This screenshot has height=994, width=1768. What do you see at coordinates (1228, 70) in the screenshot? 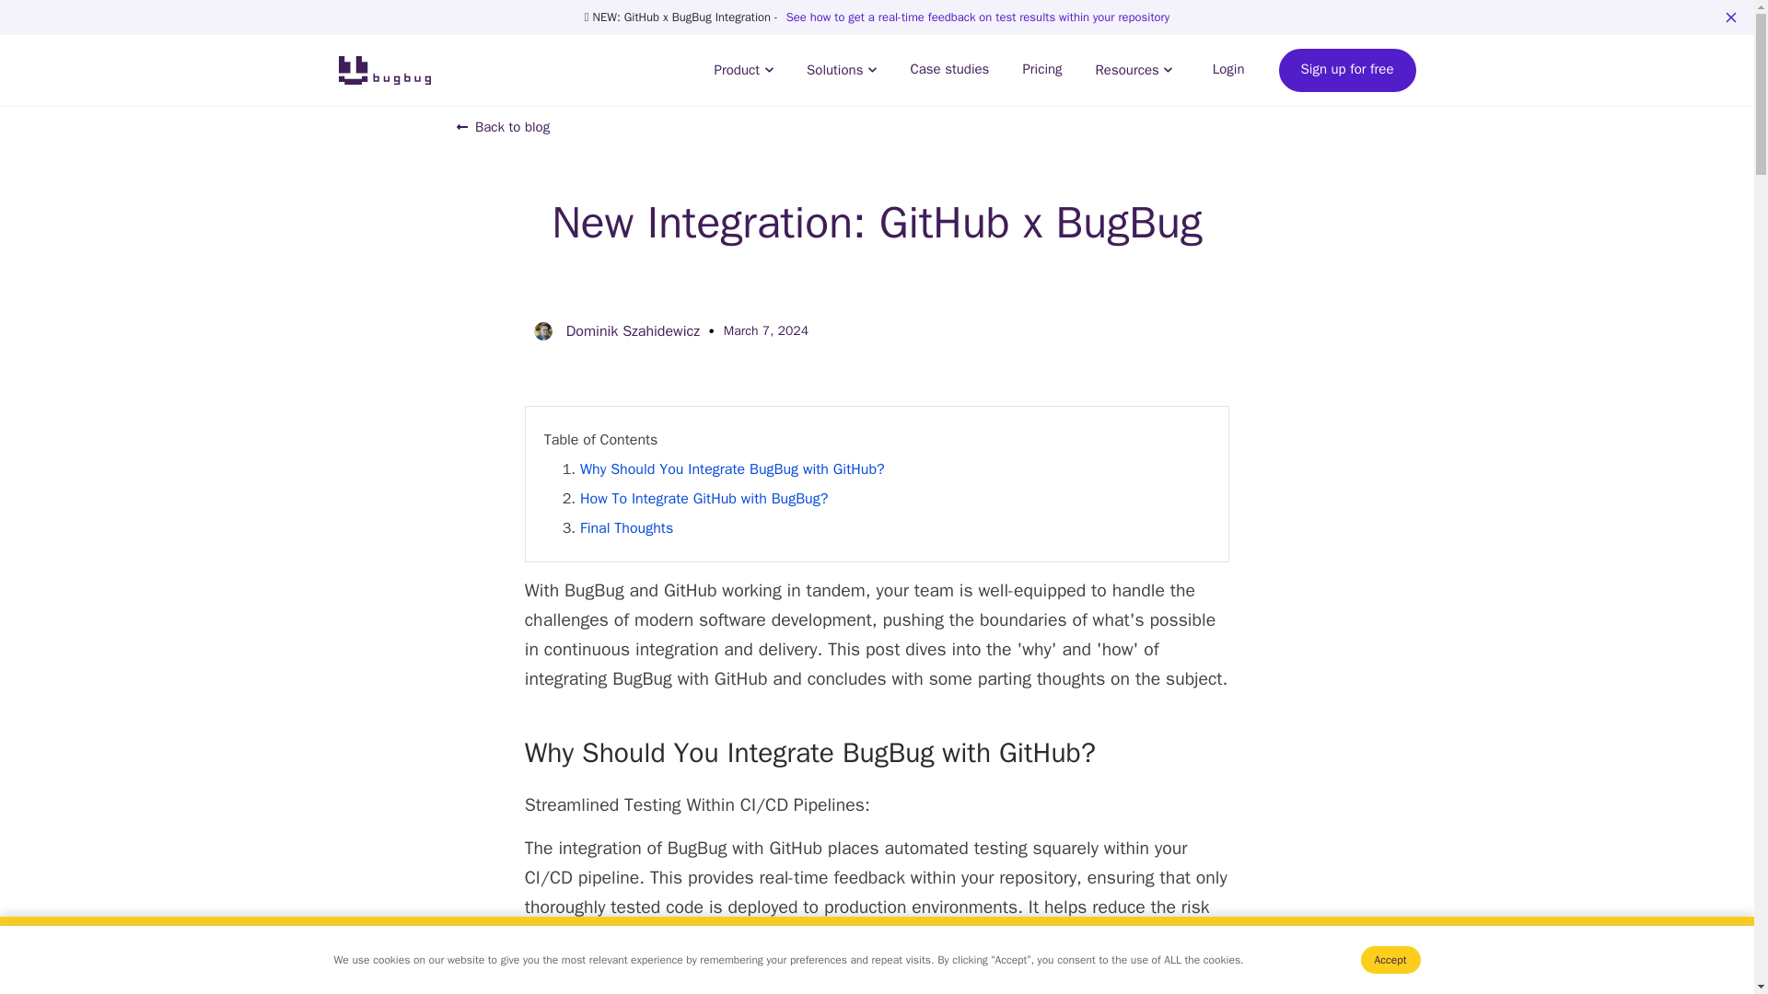
I see `Login` at bounding box center [1228, 70].